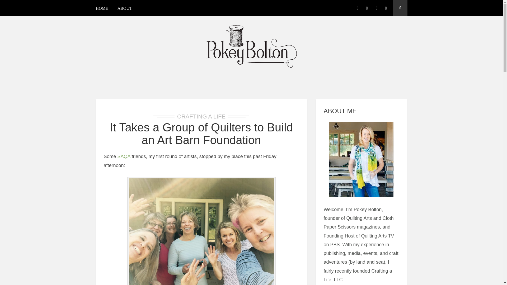 Image resolution: width=507 pixels, height=285 pixels. I want to click on It Takes a Group of Quilters to Build an Art Barn Foundation, so click(201, 134).